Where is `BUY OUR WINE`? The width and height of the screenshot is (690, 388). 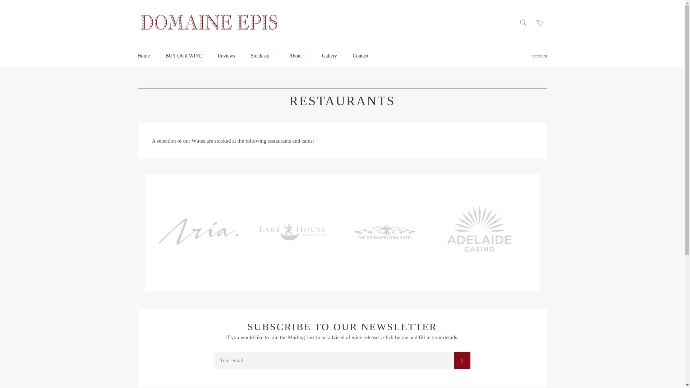
BUY OUR WINE is located at coordinates (184, 56).